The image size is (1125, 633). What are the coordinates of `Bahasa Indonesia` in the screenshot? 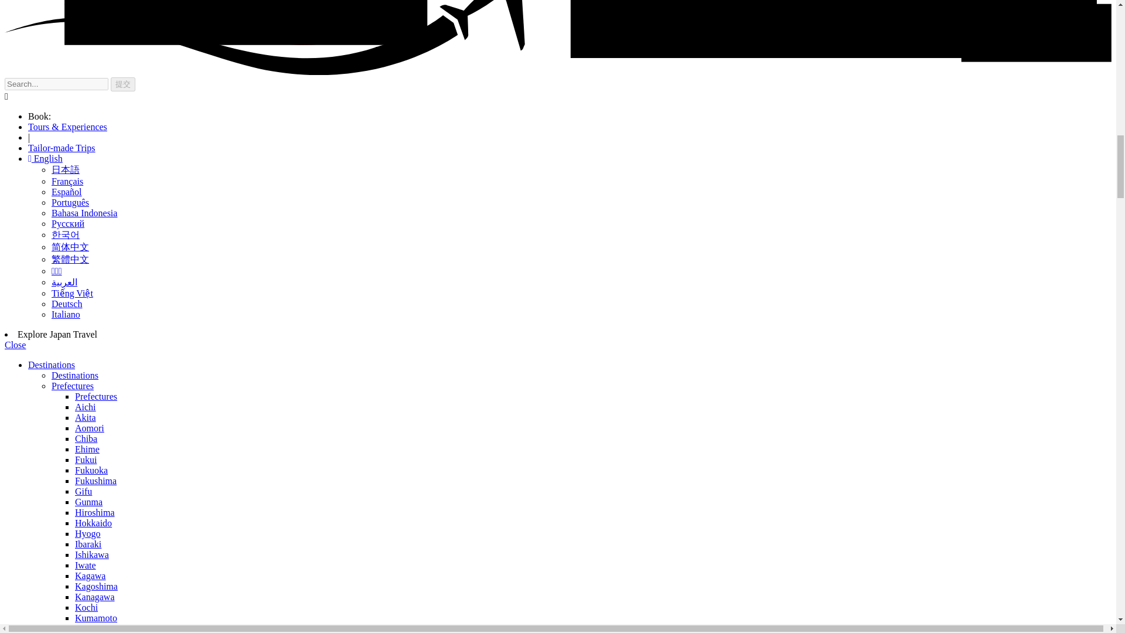 It's located at (84, 213).